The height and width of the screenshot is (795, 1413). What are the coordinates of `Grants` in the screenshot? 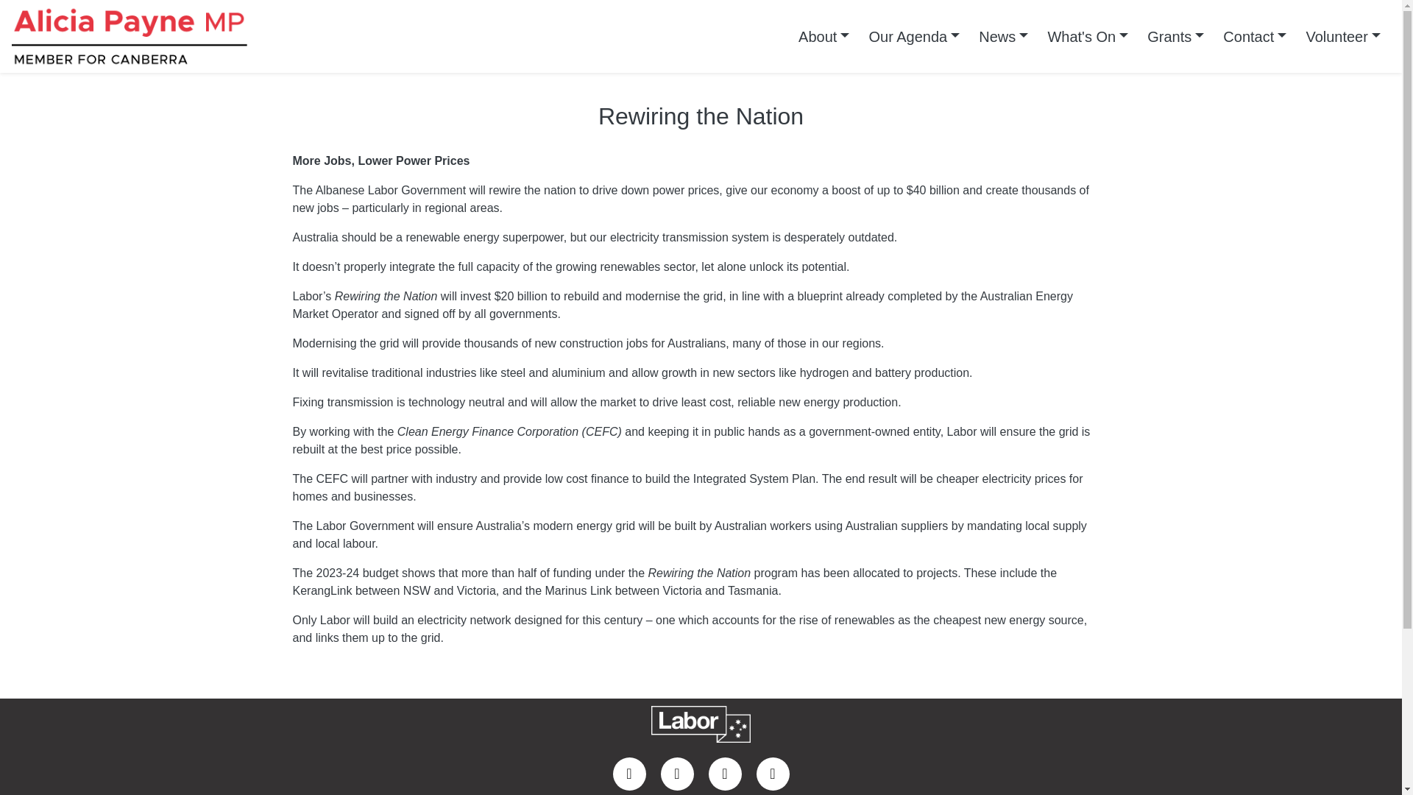 It's located at (1175, 37).